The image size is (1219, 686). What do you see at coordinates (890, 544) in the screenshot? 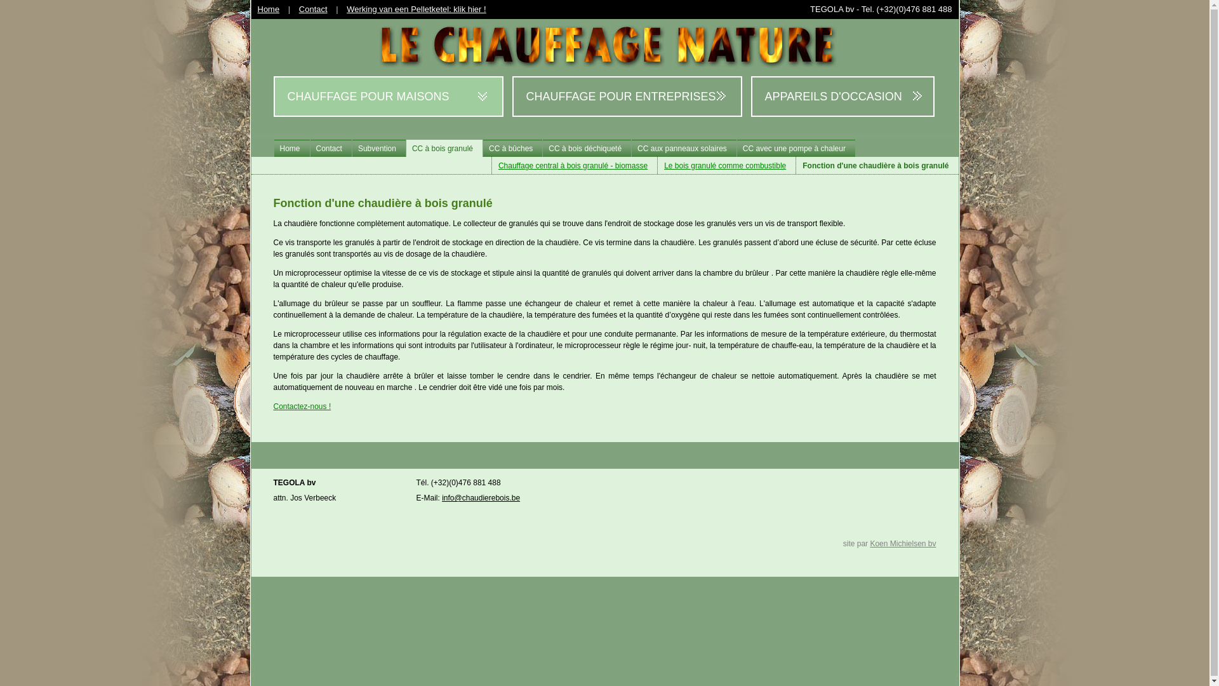
I see `site par Koen Michielsen bv` at bounding box center [890, 544].